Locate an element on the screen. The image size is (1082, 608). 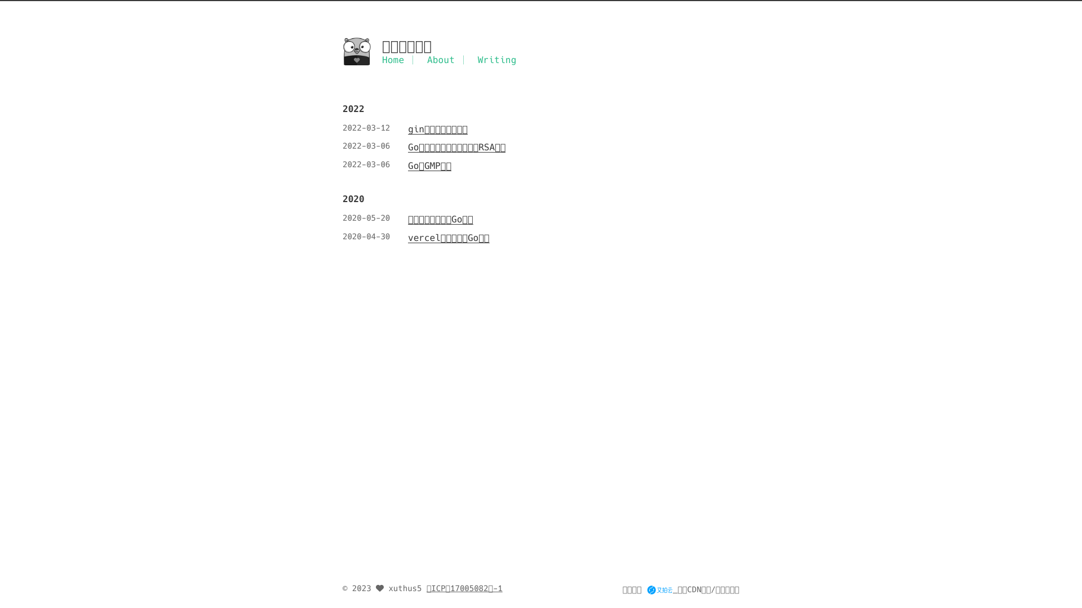
Home is located at coordinates (393, 60).